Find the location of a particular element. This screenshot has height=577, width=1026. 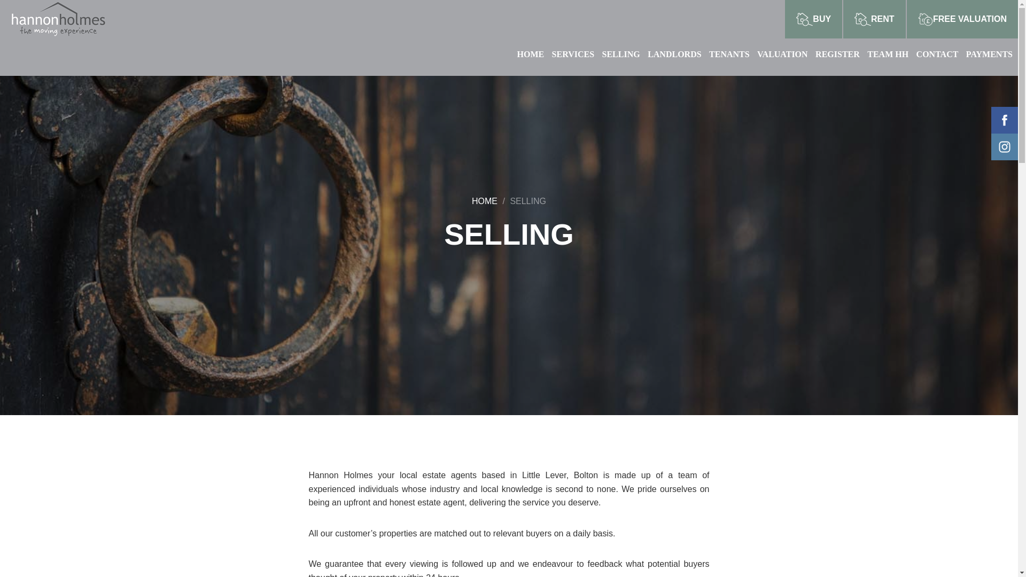

BUY is located at coordinates (813, 19).